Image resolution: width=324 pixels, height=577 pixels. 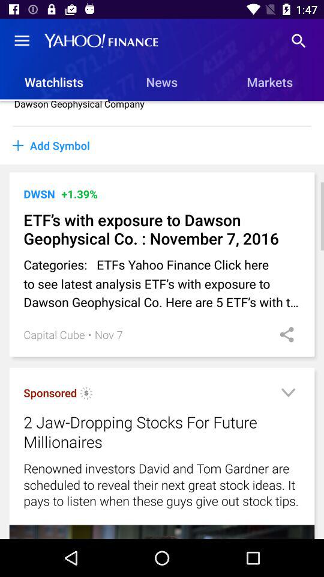 What do you see at coordinates (162, 283) in the screenshot?
I see `turn on the categories etfs yahoo` at bounding box center [162, 283].